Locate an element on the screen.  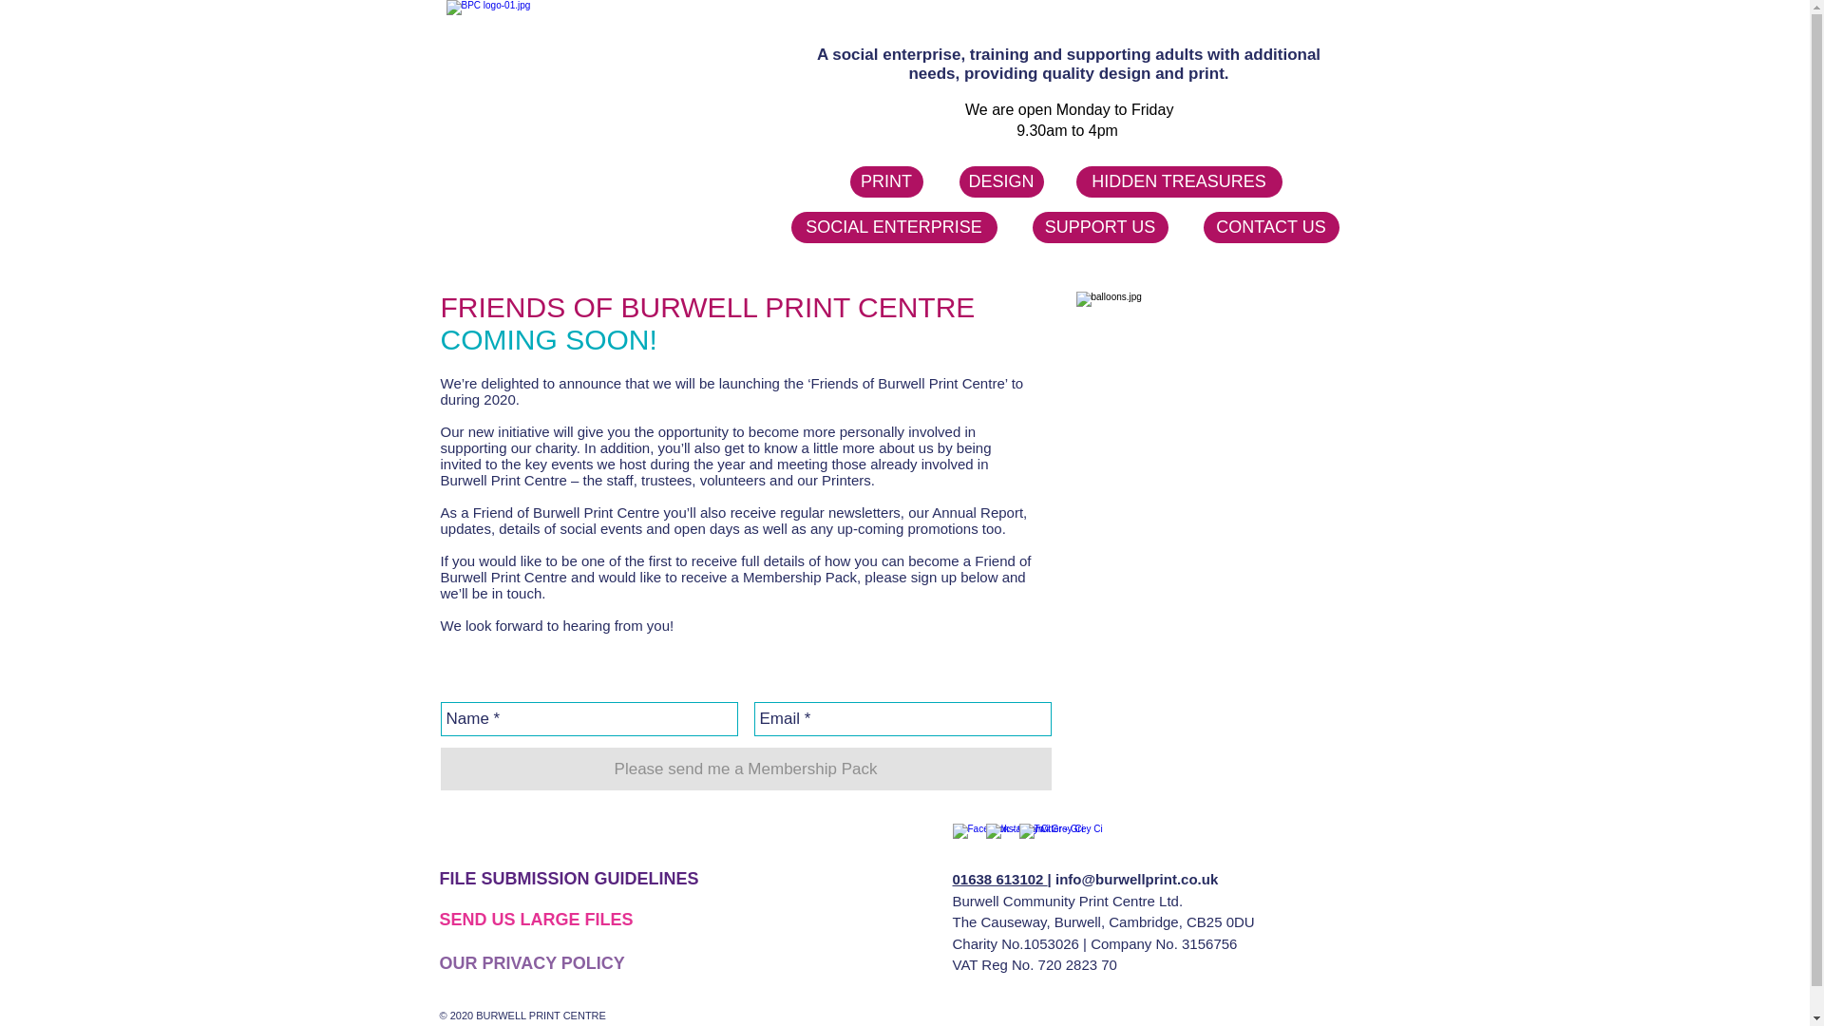
DESIGN is located at coordinates (1001, 181).